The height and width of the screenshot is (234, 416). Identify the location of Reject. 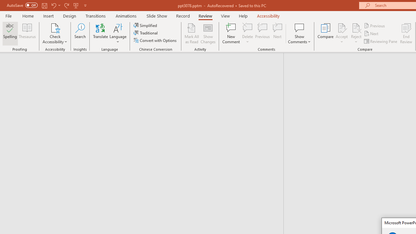
(356, 33).